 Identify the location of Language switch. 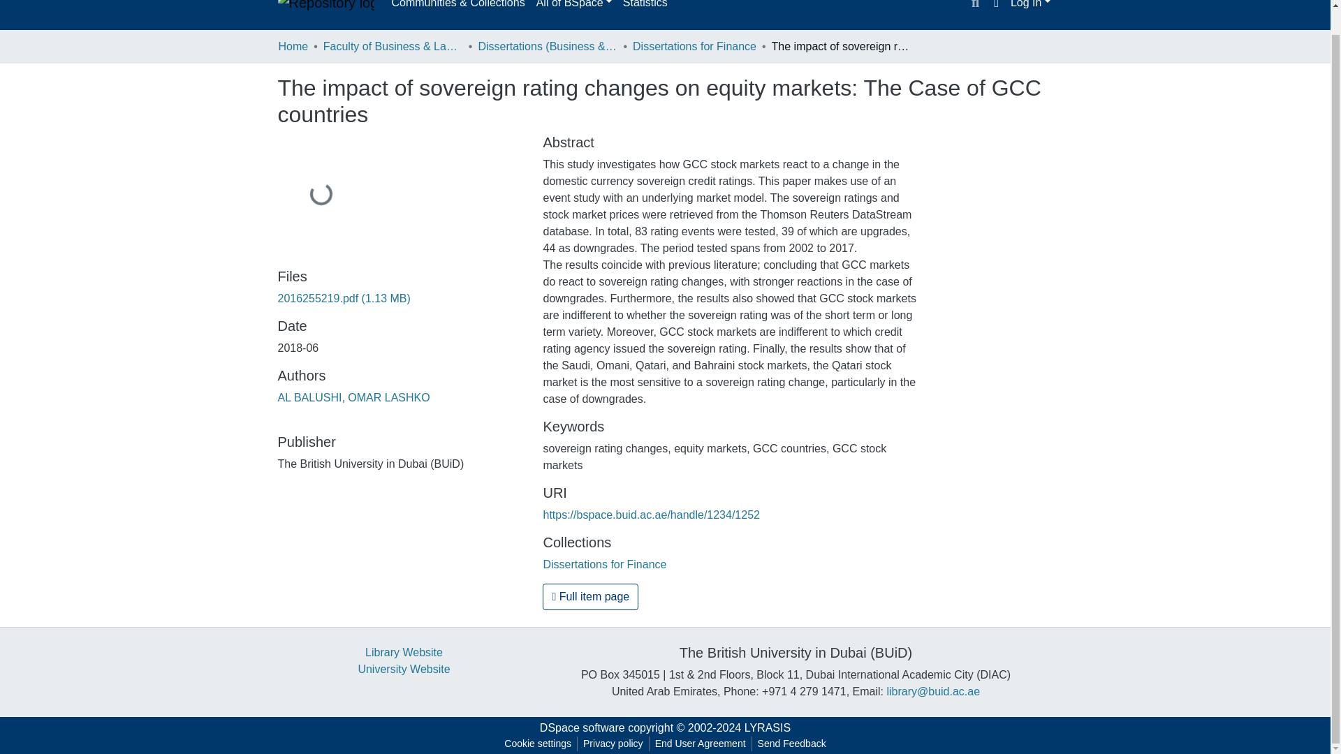
(996, 6).